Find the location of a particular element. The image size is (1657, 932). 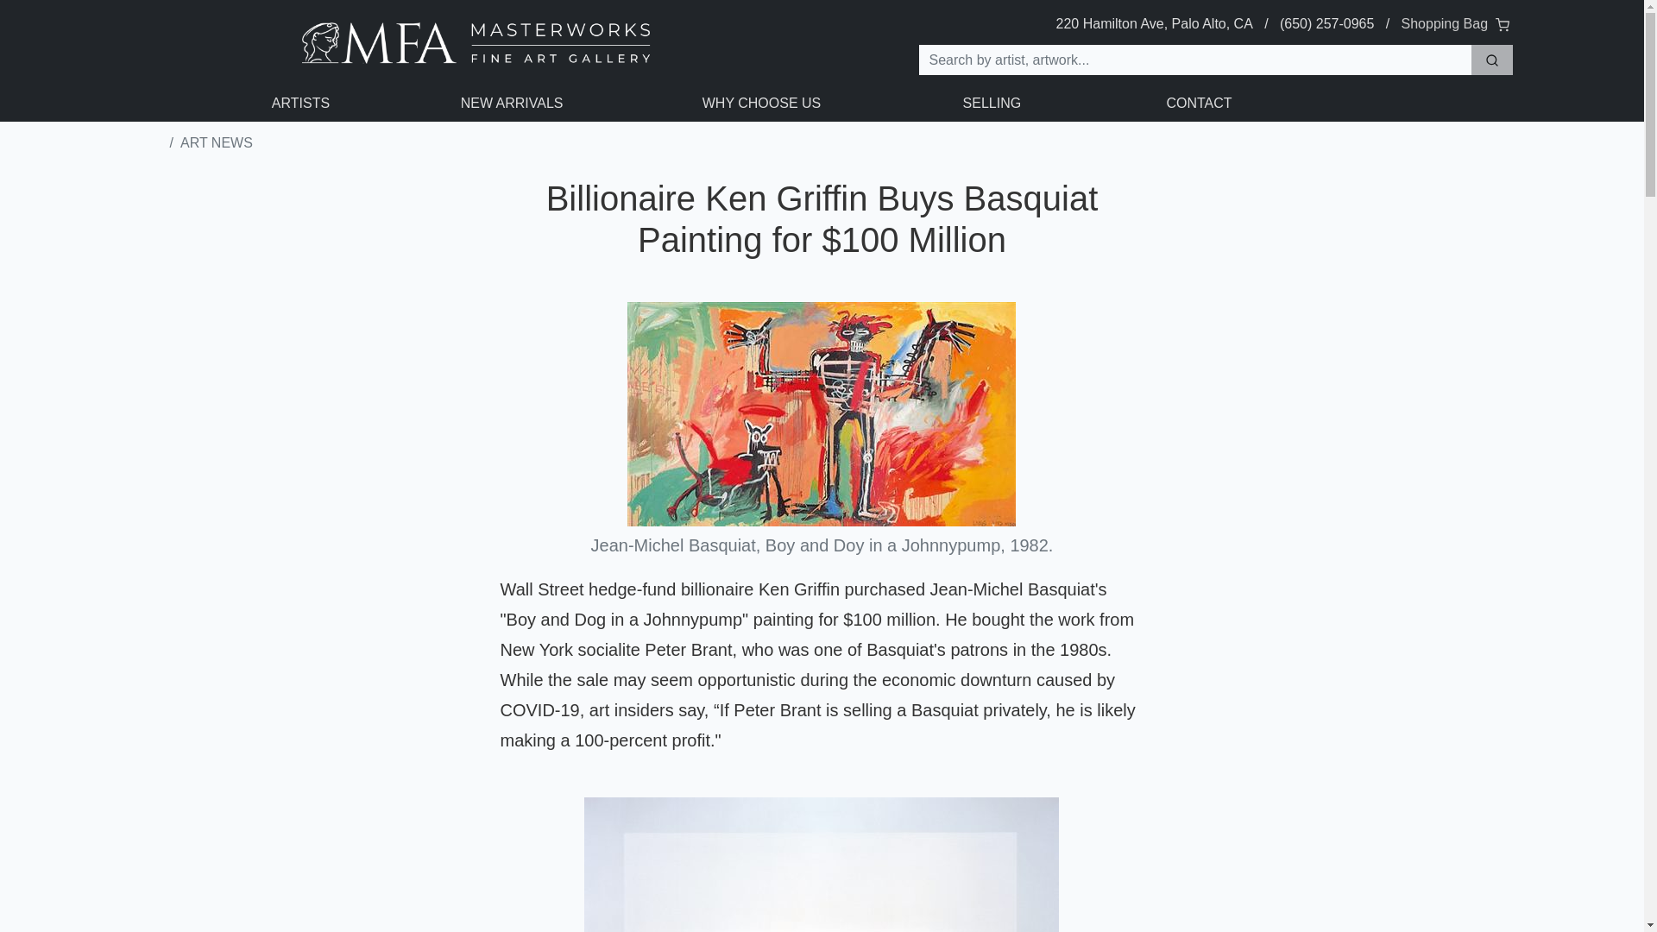

WHY CHOOSE US is located at coordinates (761, 103).